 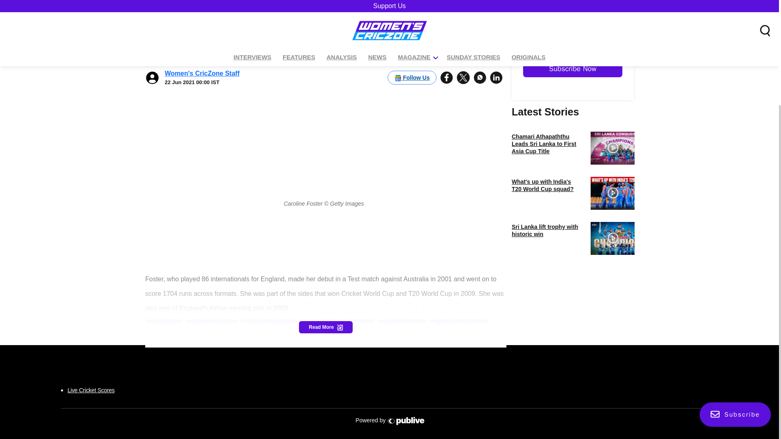 What do you see at coordinates (325, 327) in the screenshot?
I see `Read More` at bounding box center [325, 327].